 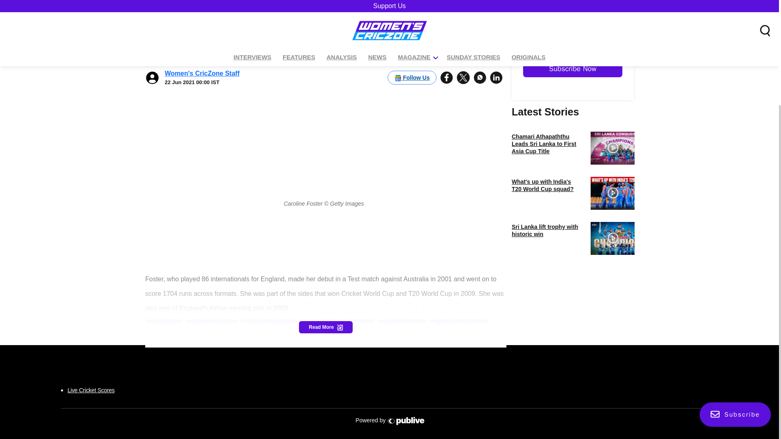 What do you see at coordinates (325, 327) in the screenshot?
I see `Read More` at bounding box center [325, 327].